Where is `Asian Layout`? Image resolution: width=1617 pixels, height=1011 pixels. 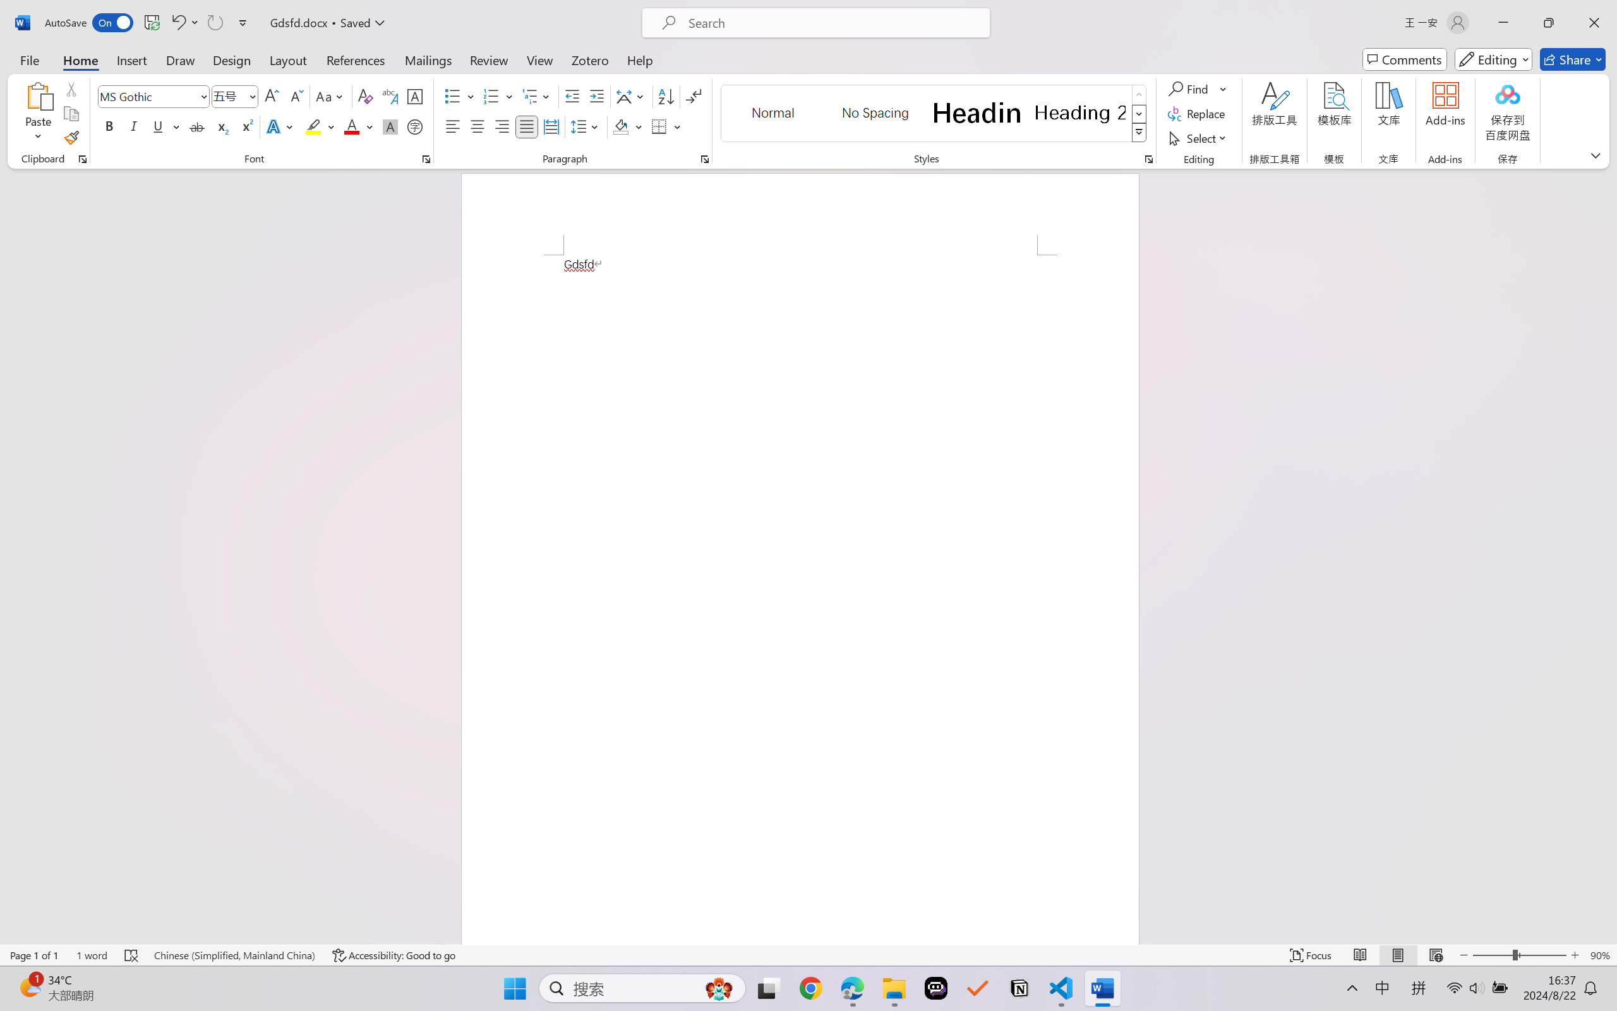 Asian Layout is located at coordinates (632, 96).